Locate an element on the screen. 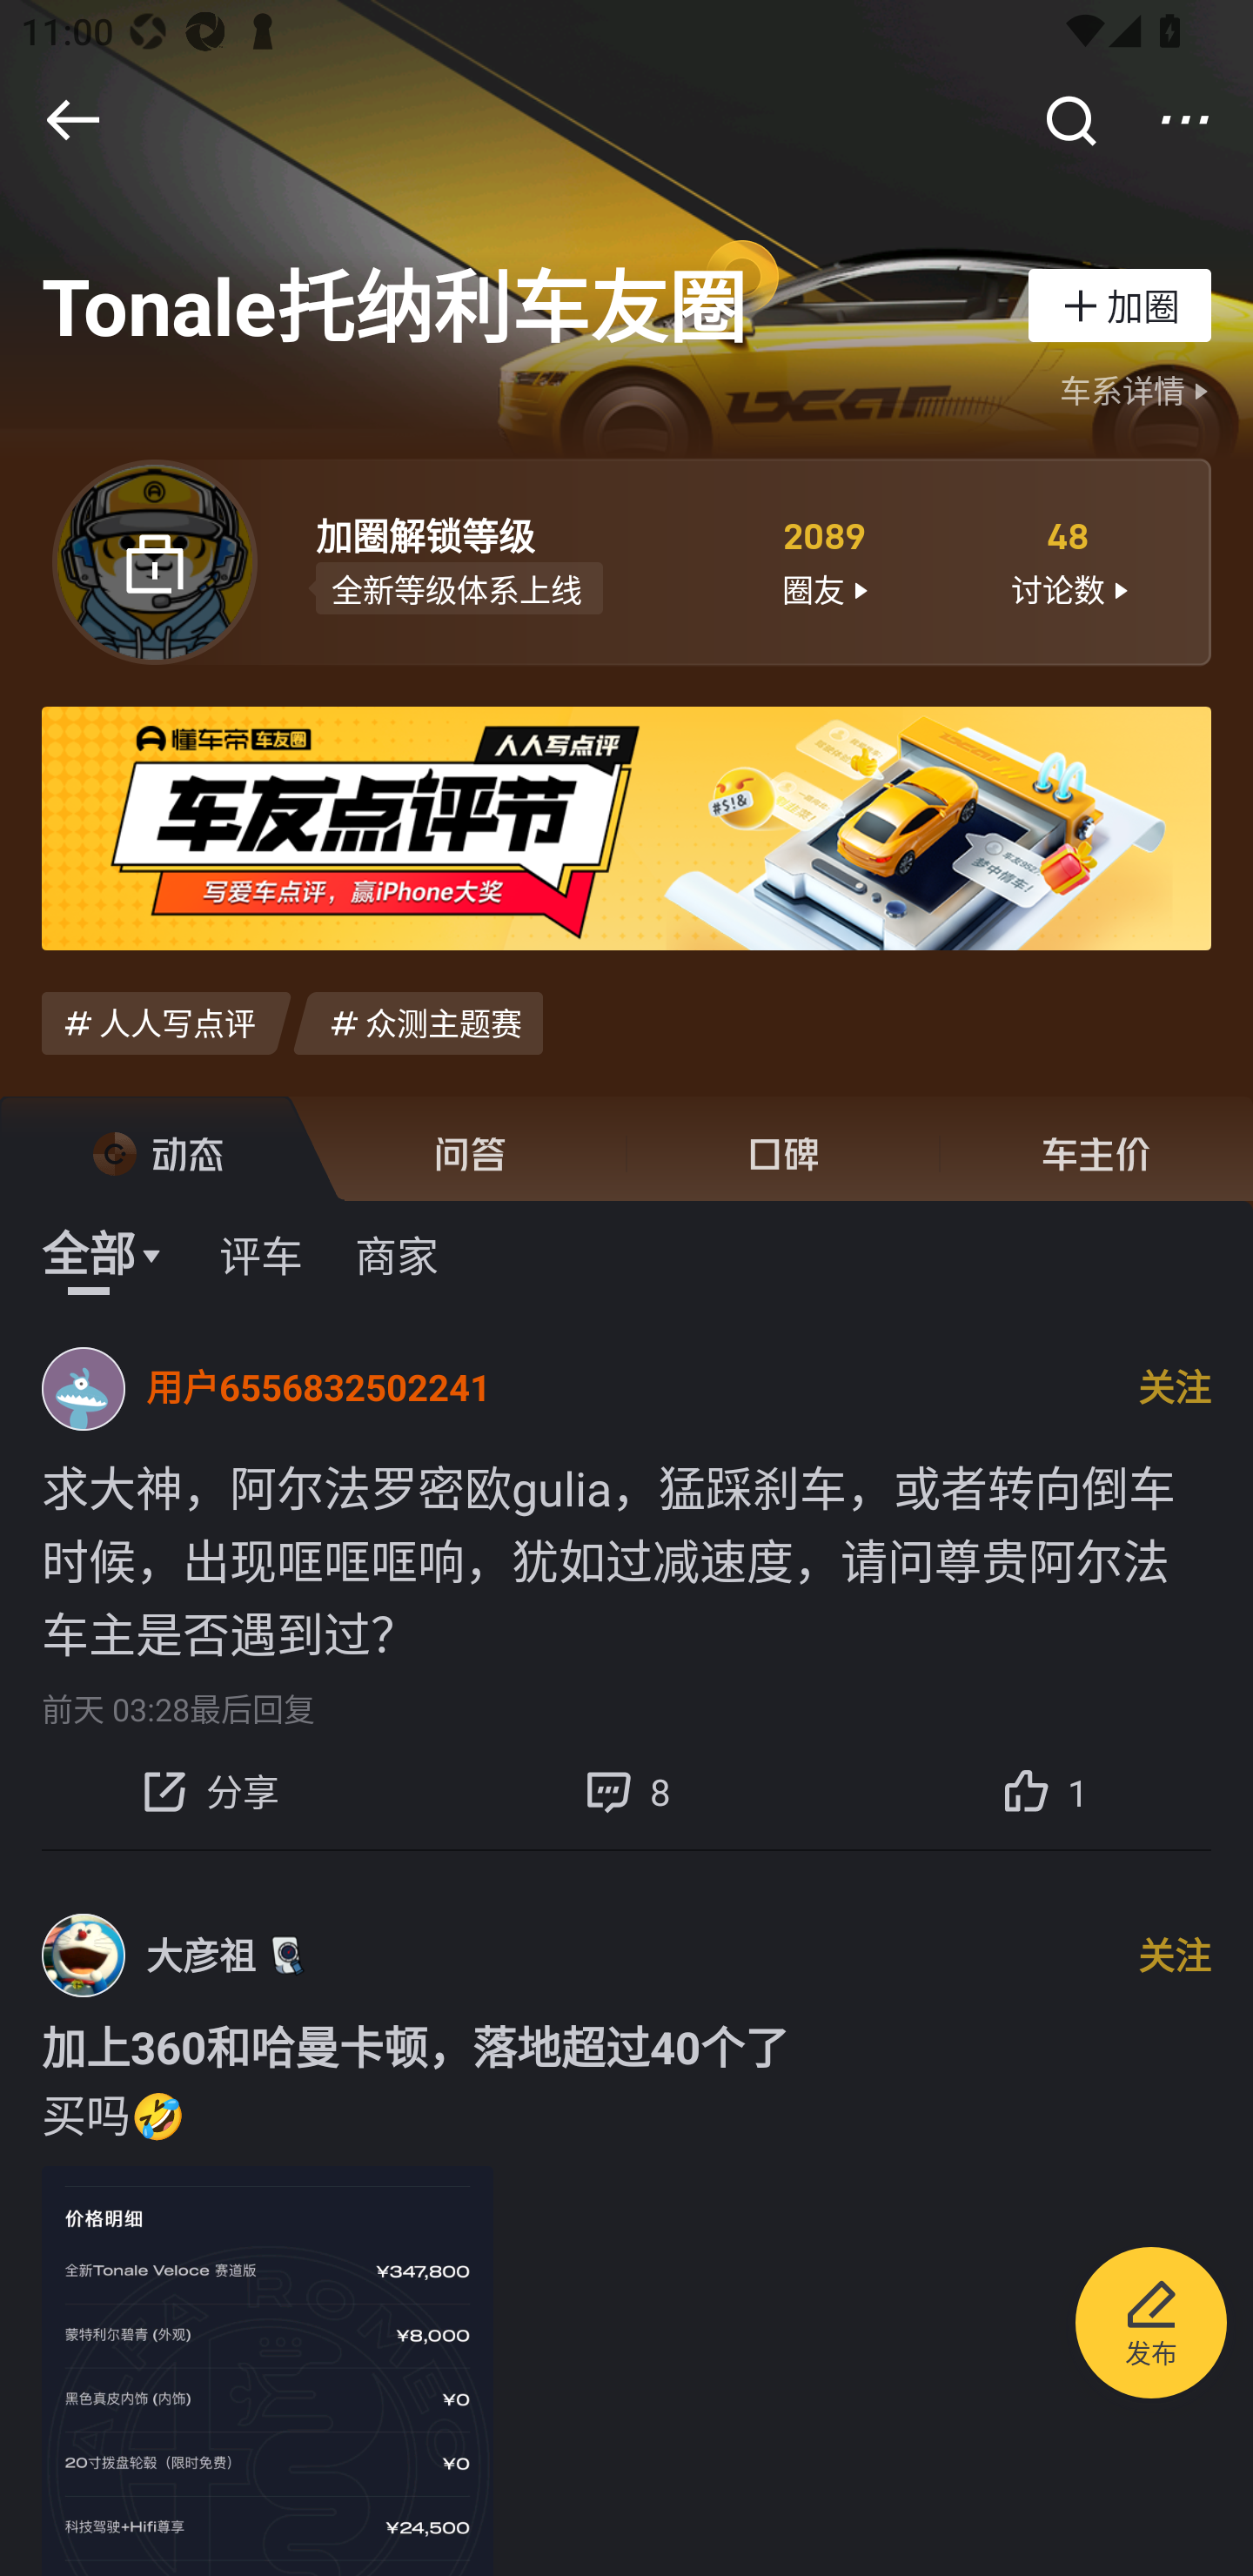 The height and width of the screenshot is (2576, 1253).  is located at coordinates (1185, 119).